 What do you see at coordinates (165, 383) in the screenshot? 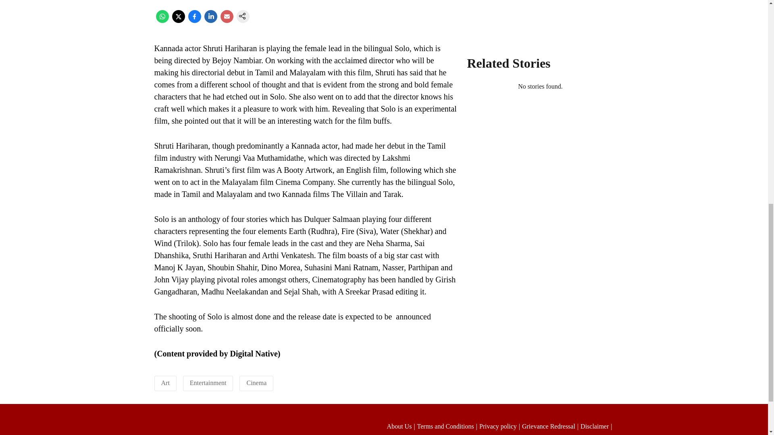
I see `Art` at bounding box center [165, 383].